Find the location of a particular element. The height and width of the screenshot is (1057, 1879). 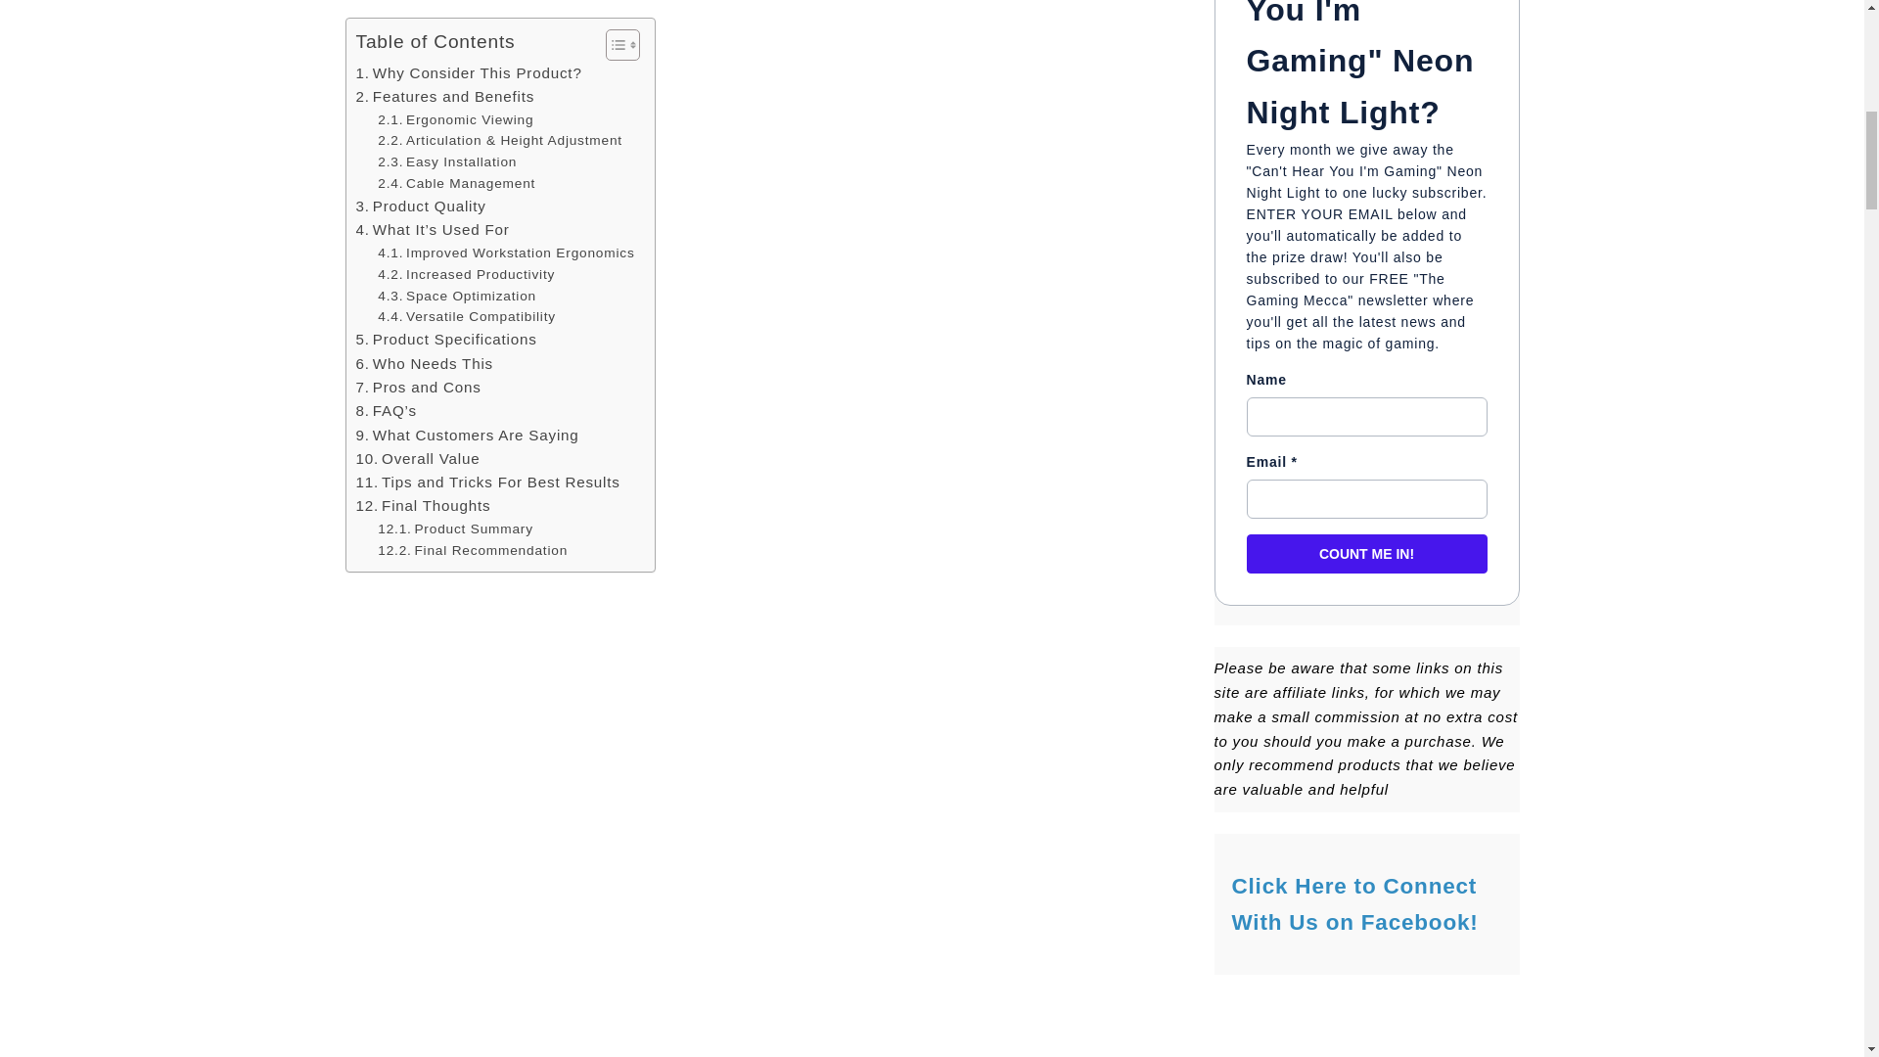

Why Consider This Product? is located at coordinates (470, 72).